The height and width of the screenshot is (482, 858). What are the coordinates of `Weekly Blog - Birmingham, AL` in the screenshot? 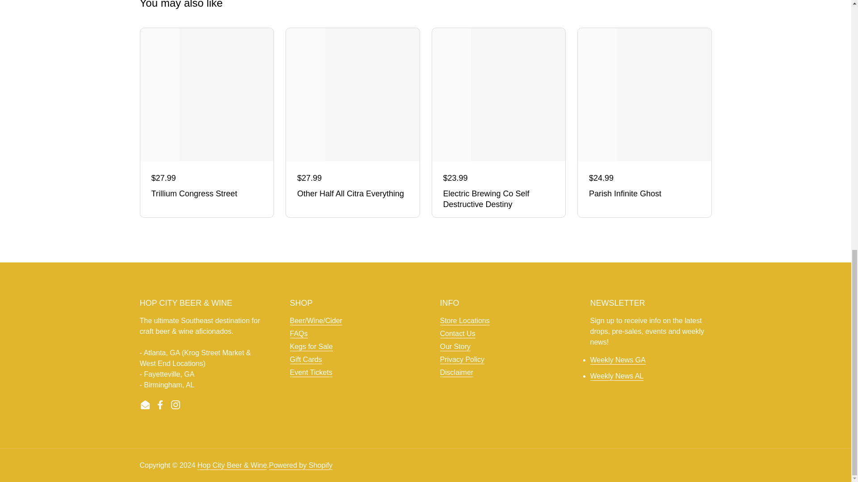 It's located at (617, 376).